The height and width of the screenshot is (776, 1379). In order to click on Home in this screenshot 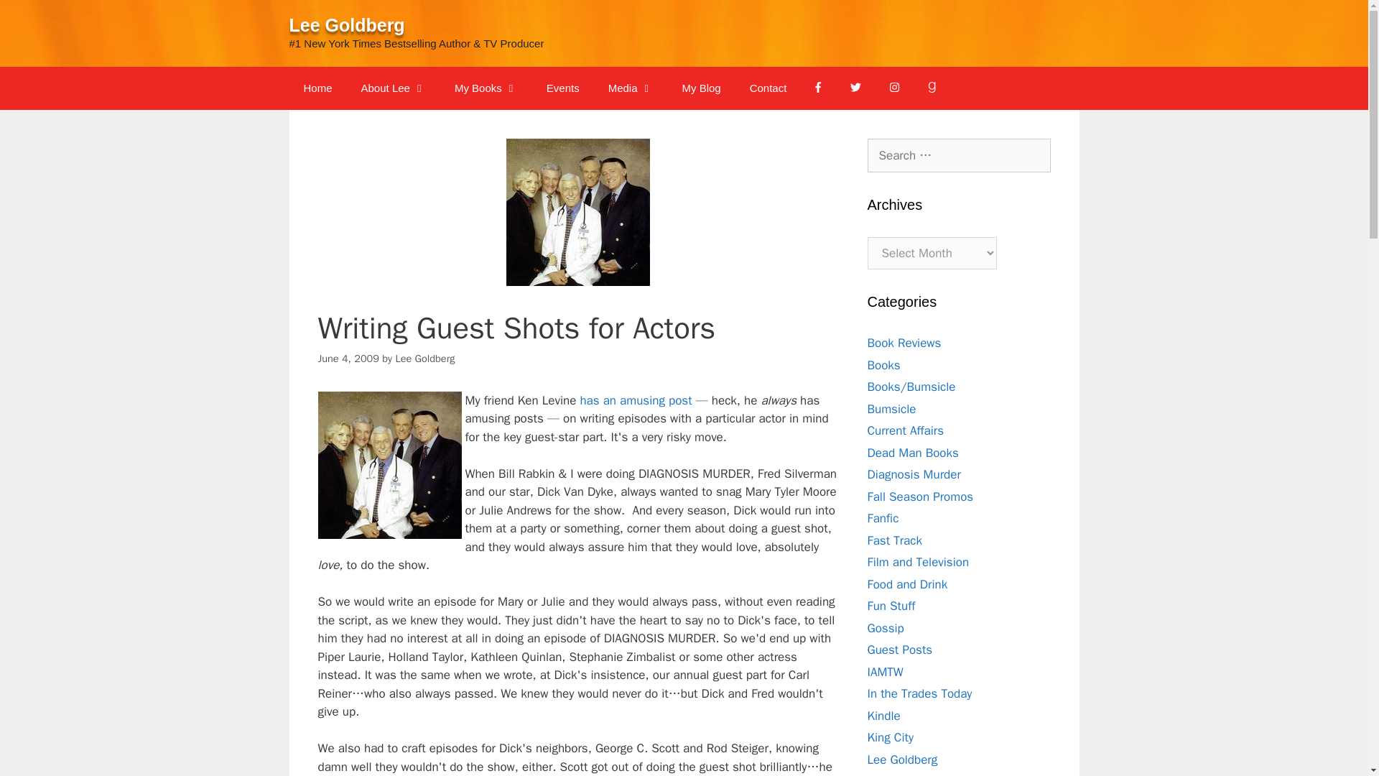, I will do `click(317, 88)`.